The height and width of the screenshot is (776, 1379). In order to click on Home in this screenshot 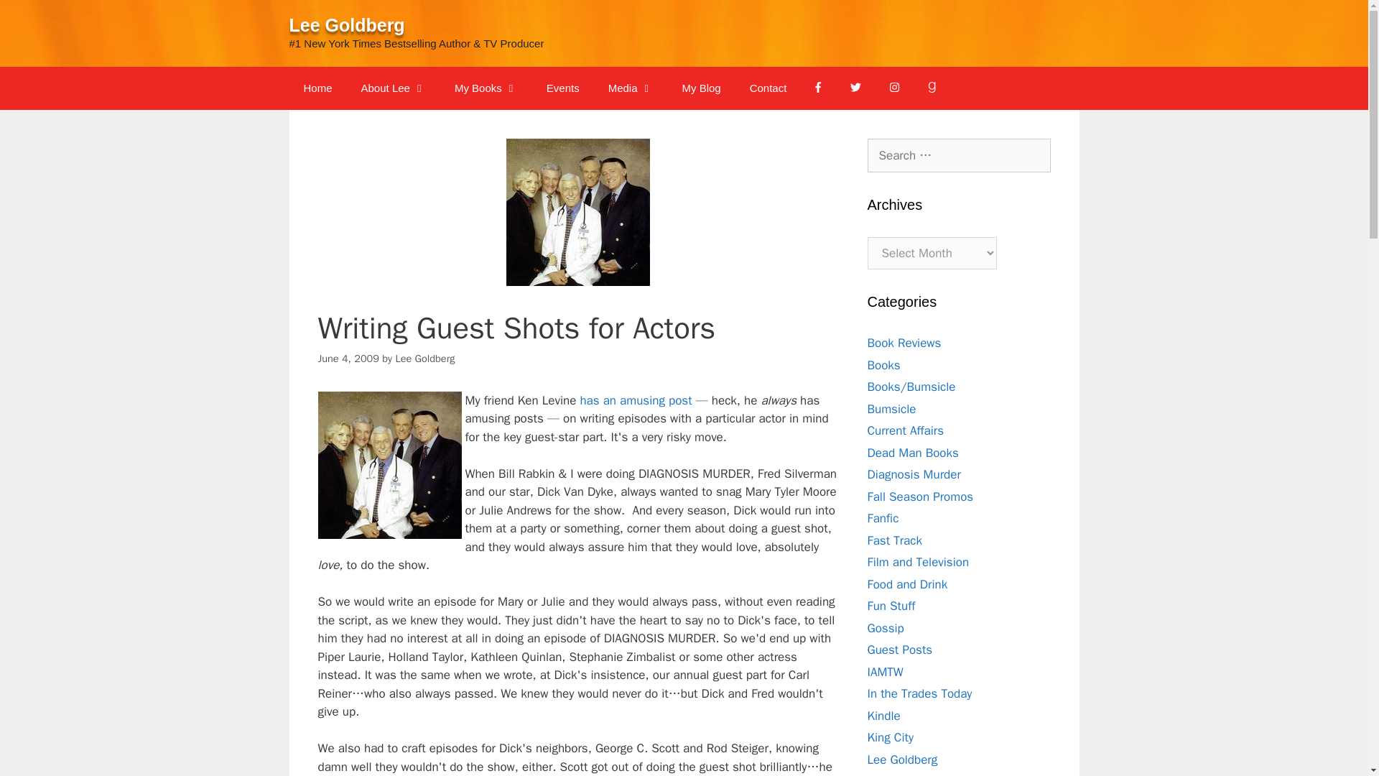, I will do `click(317, 88)`.